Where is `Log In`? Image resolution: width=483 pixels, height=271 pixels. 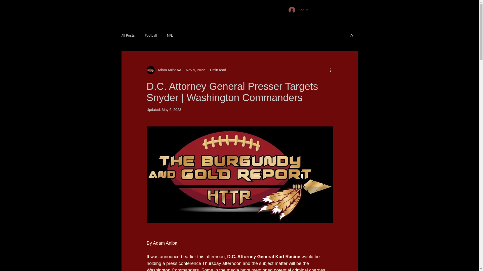 Log In is located at coordinates (292, 10).